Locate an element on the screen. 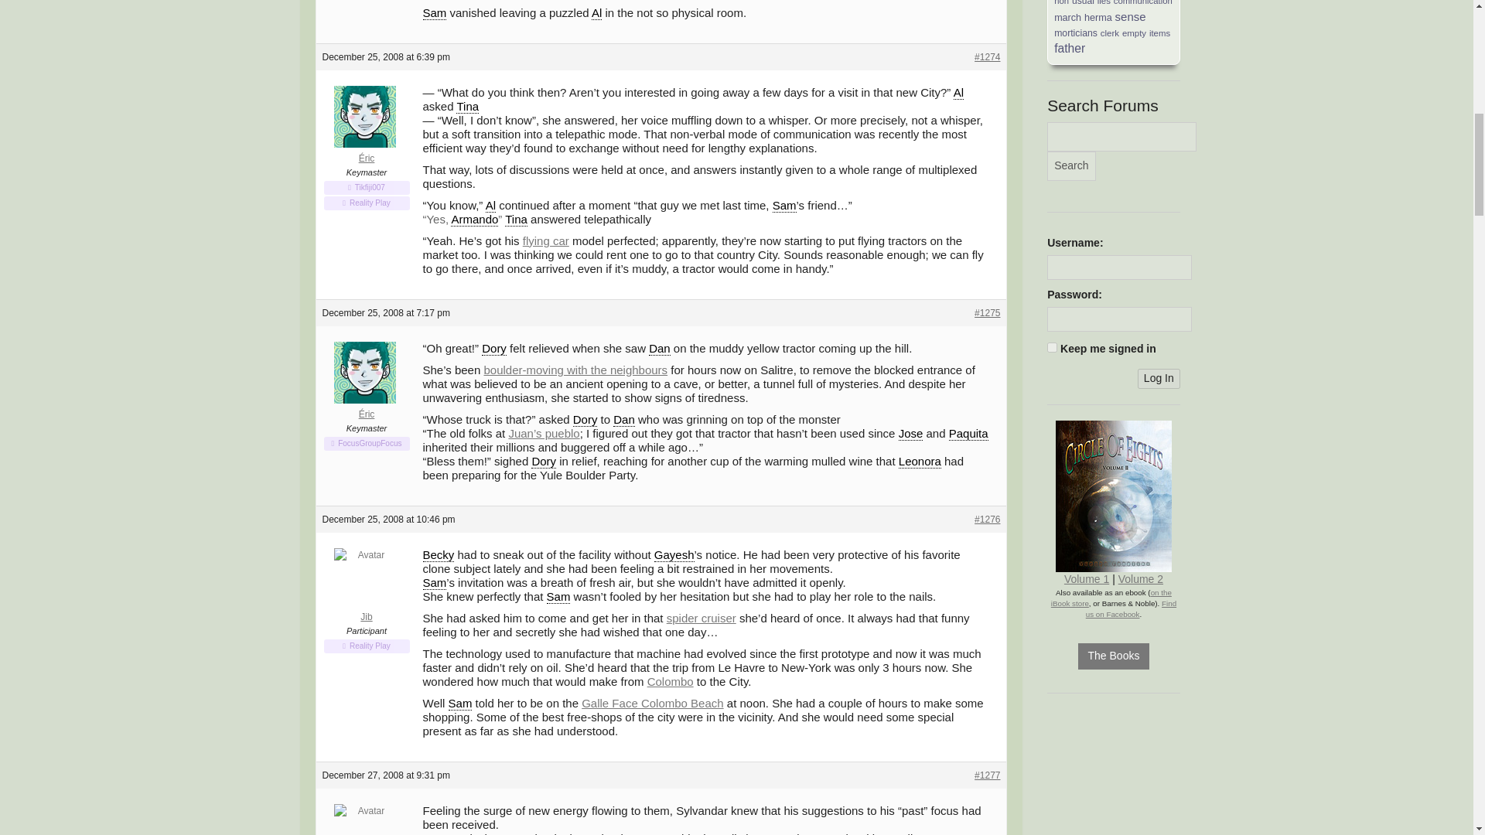 The image size is (1485, 835). Search is located at coordinates (1070, 165).